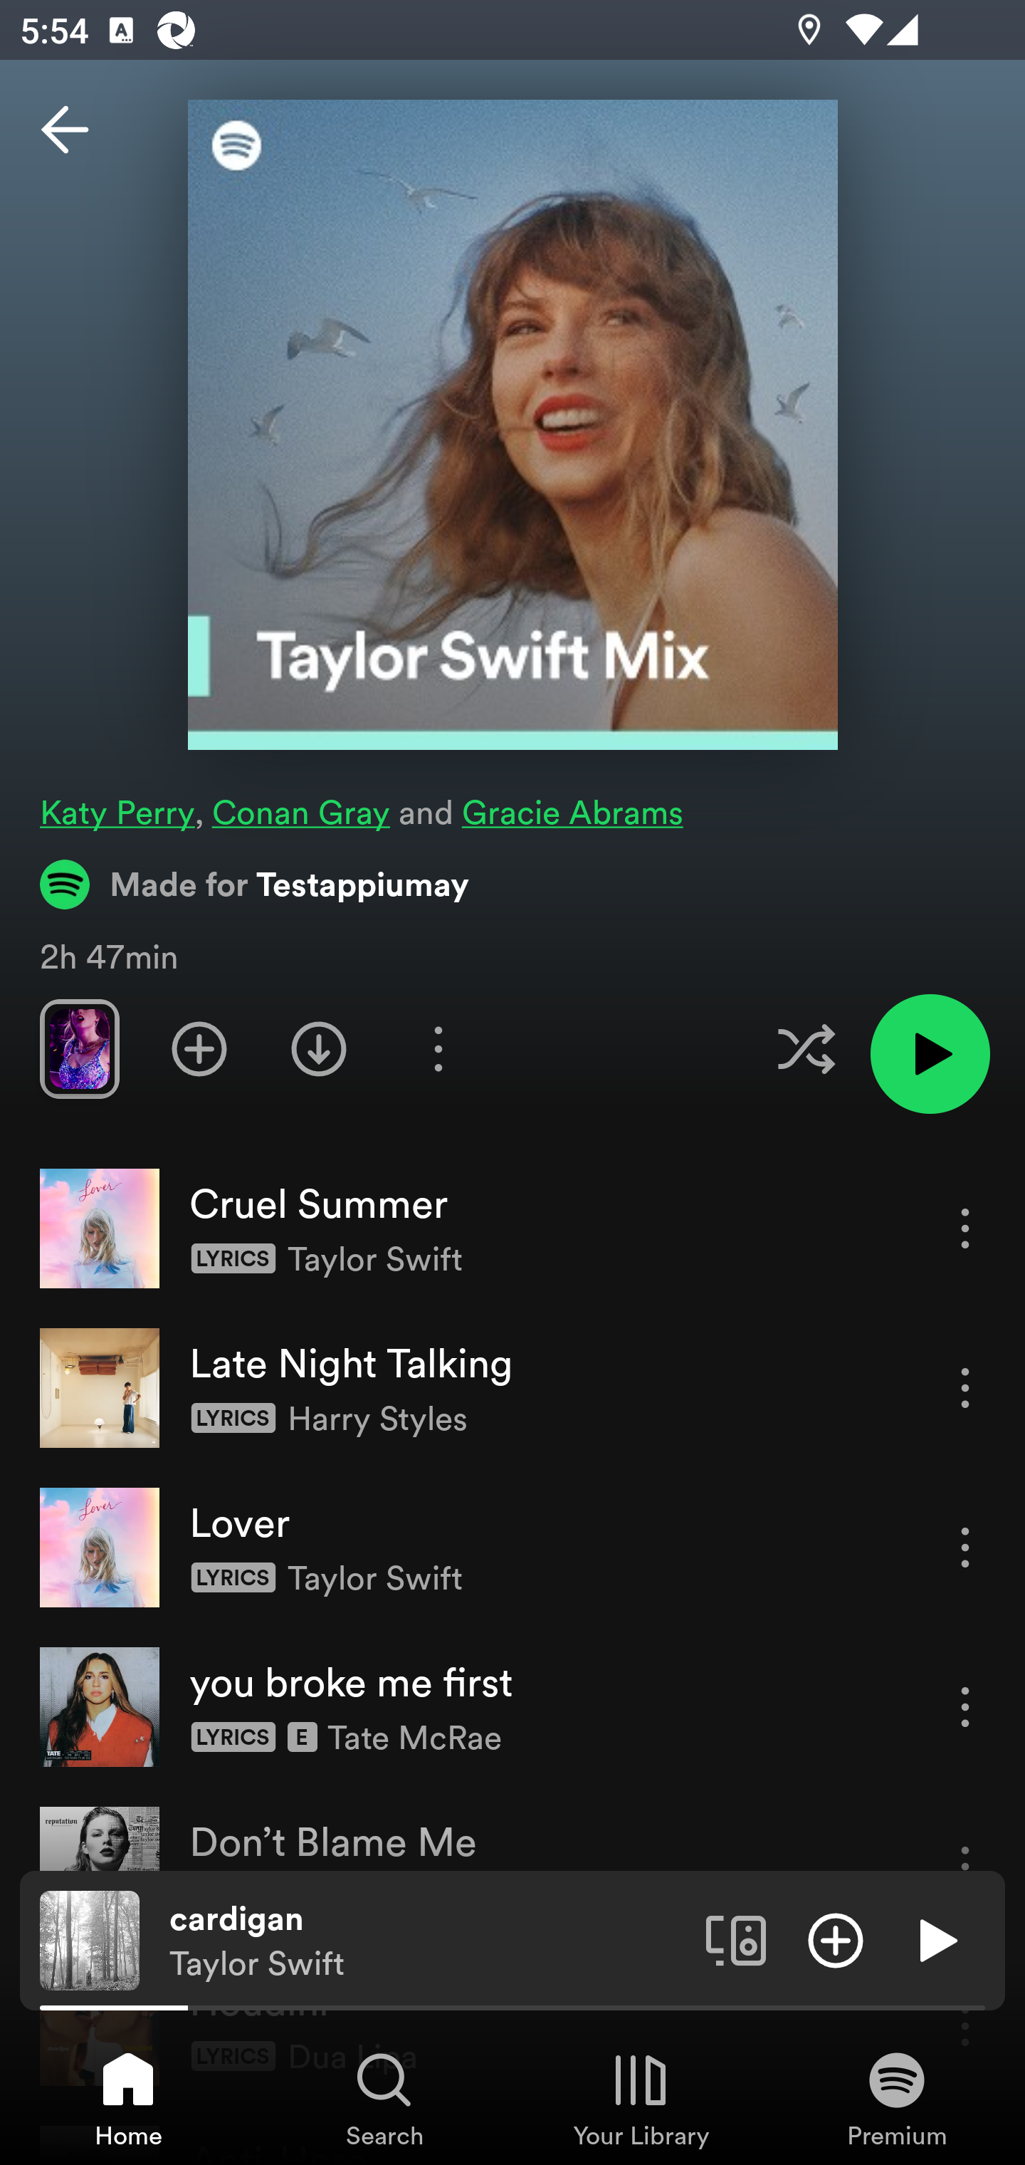  Describe the element at coordinates (965, 1706) in the screenshot. I see `More options for song you broke me first` at that location.